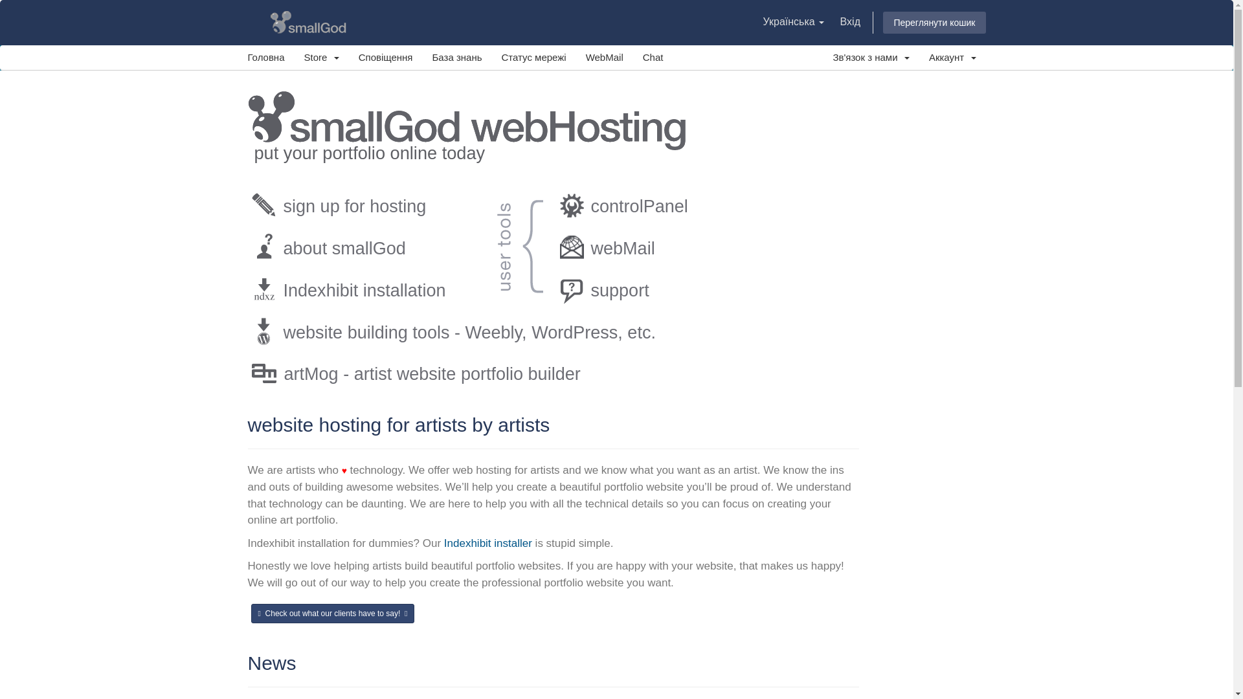 Image resolution: width=1243 pixels, height=699 pixels. Describe the element at coordinates (458, 331) in the screenshot. I see `Install web apps in a couple clicks.` at that location.